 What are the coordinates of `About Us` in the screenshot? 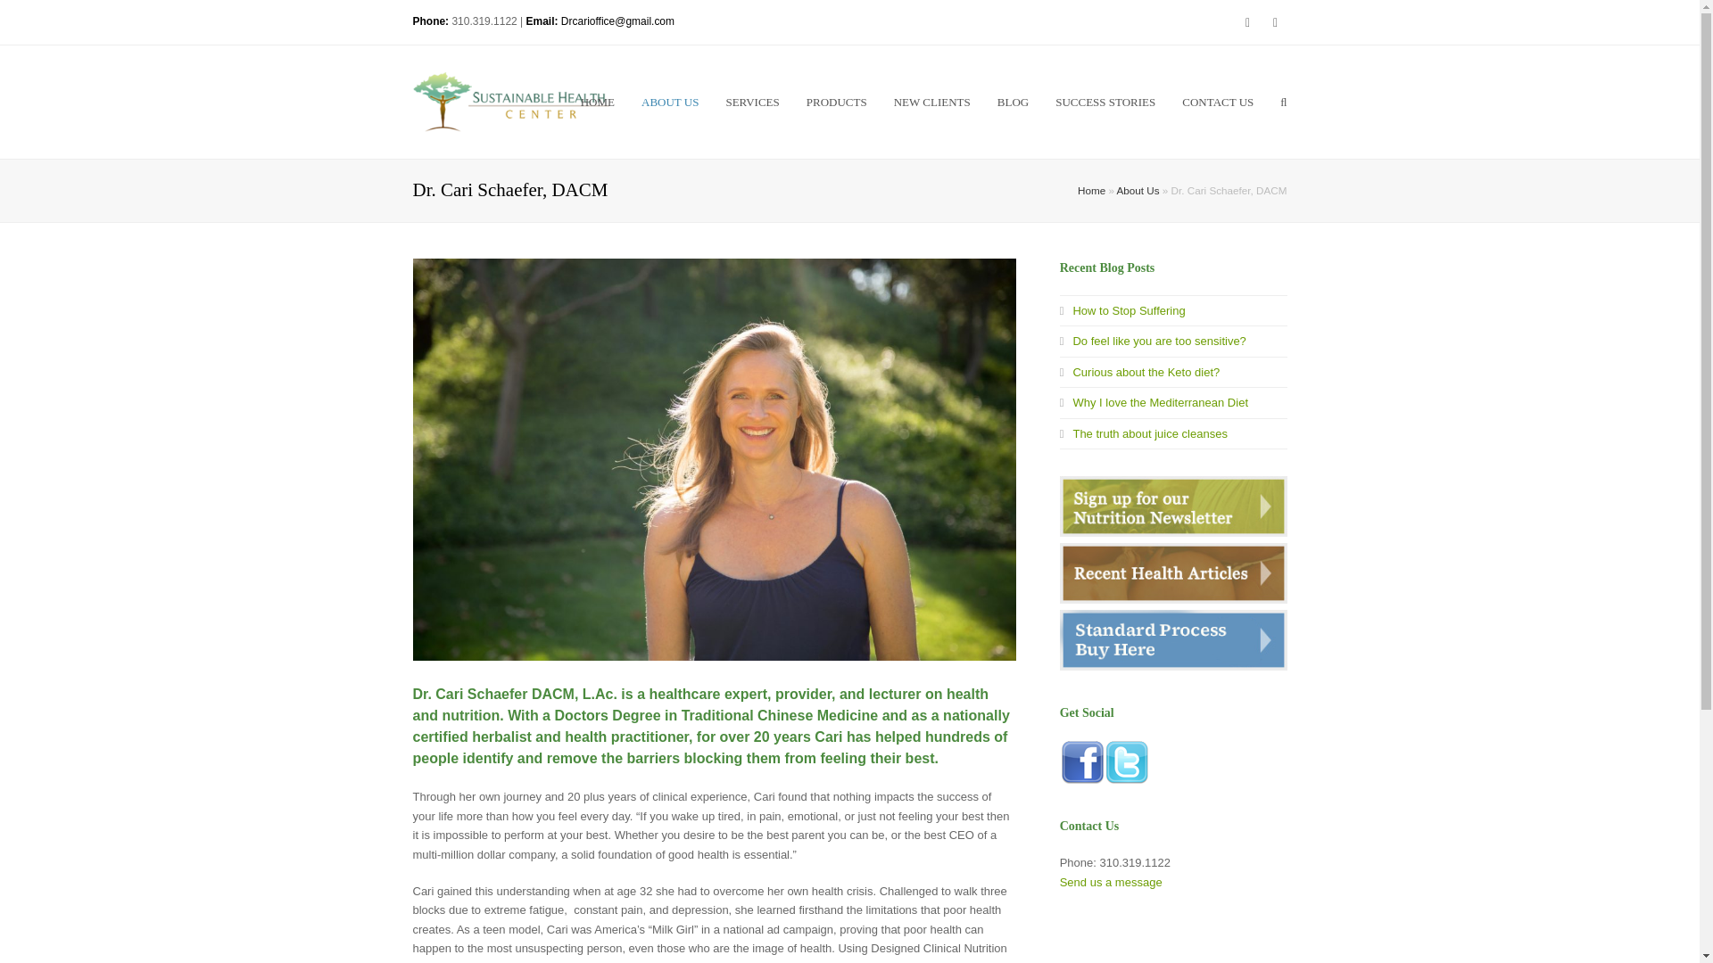 It's located at (1138, 191).